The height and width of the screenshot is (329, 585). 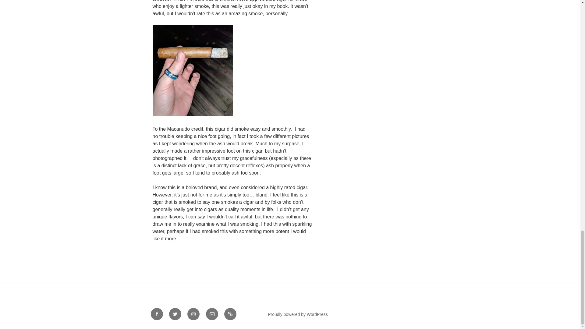 What do you see at coordinates (298, 314) in the screenshot?
I see `Proudly powered by WordPress` at bounding box center [298, 314].